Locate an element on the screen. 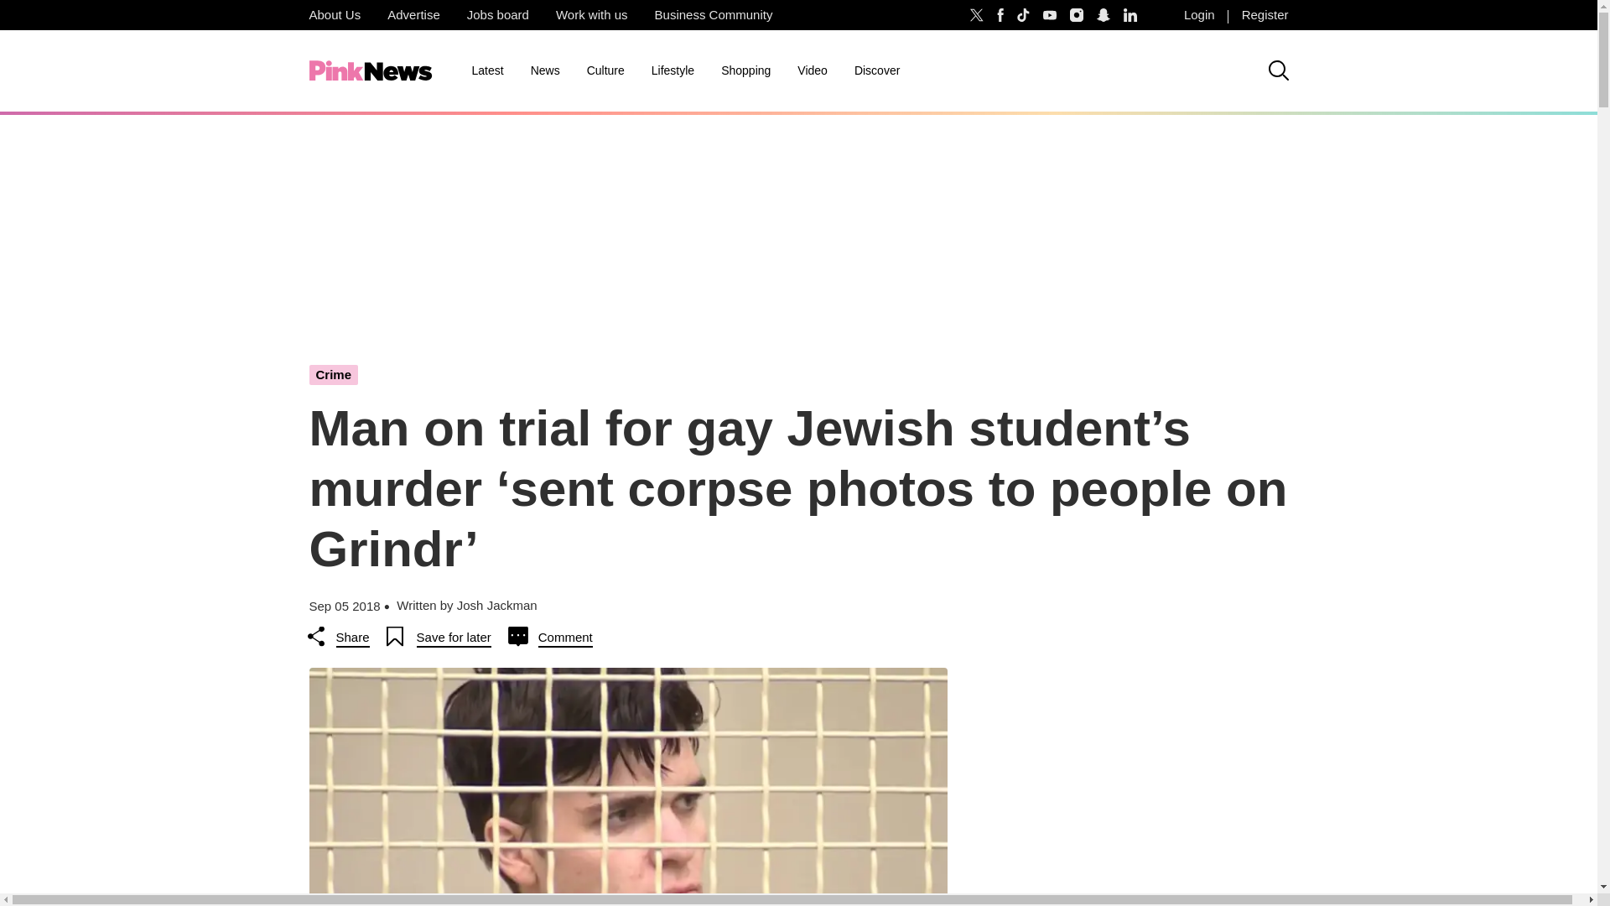  About Us is located at coordinates (334, 15).